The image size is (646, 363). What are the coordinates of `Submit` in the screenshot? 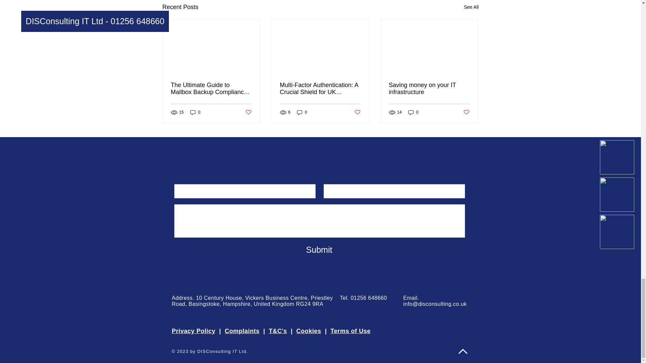 It's located at (319, 249).